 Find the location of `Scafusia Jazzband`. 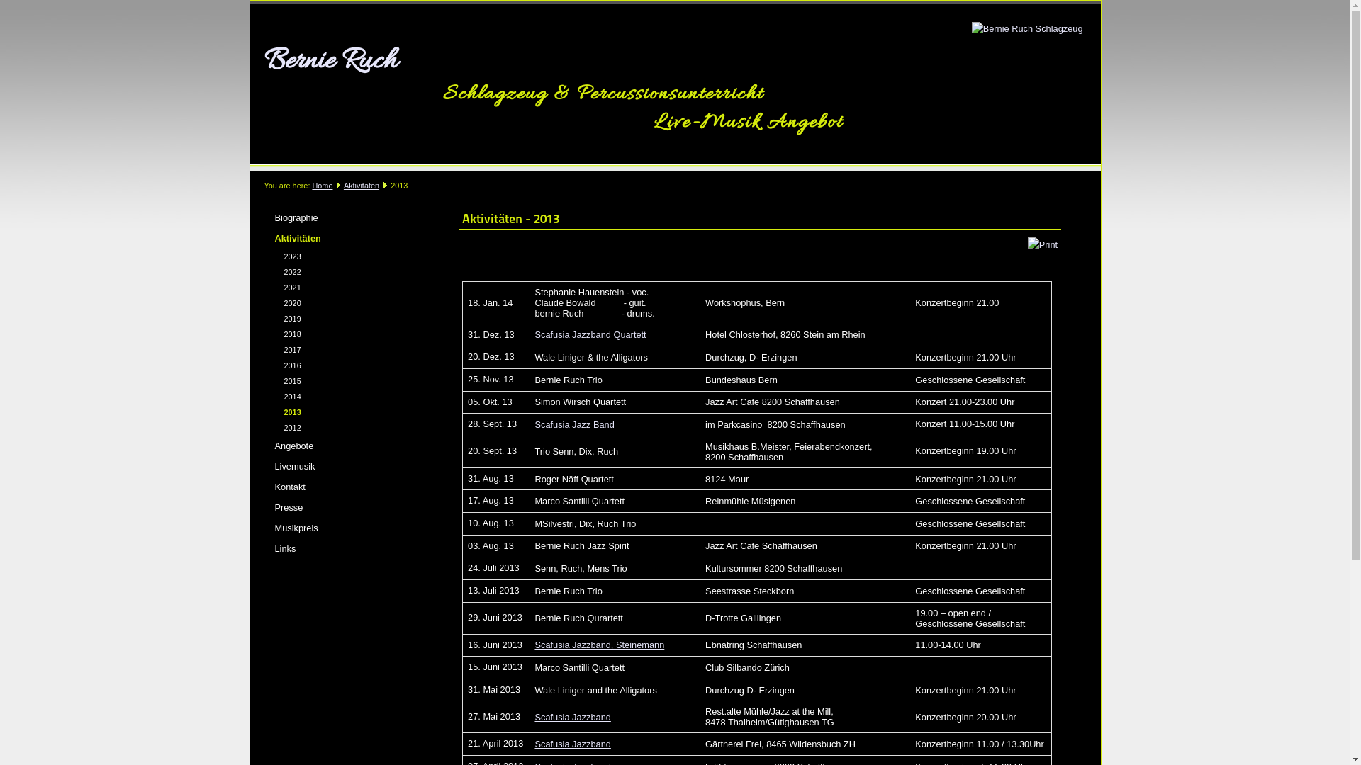

Scafusia Jazzband is located at coordinates (573, 717).